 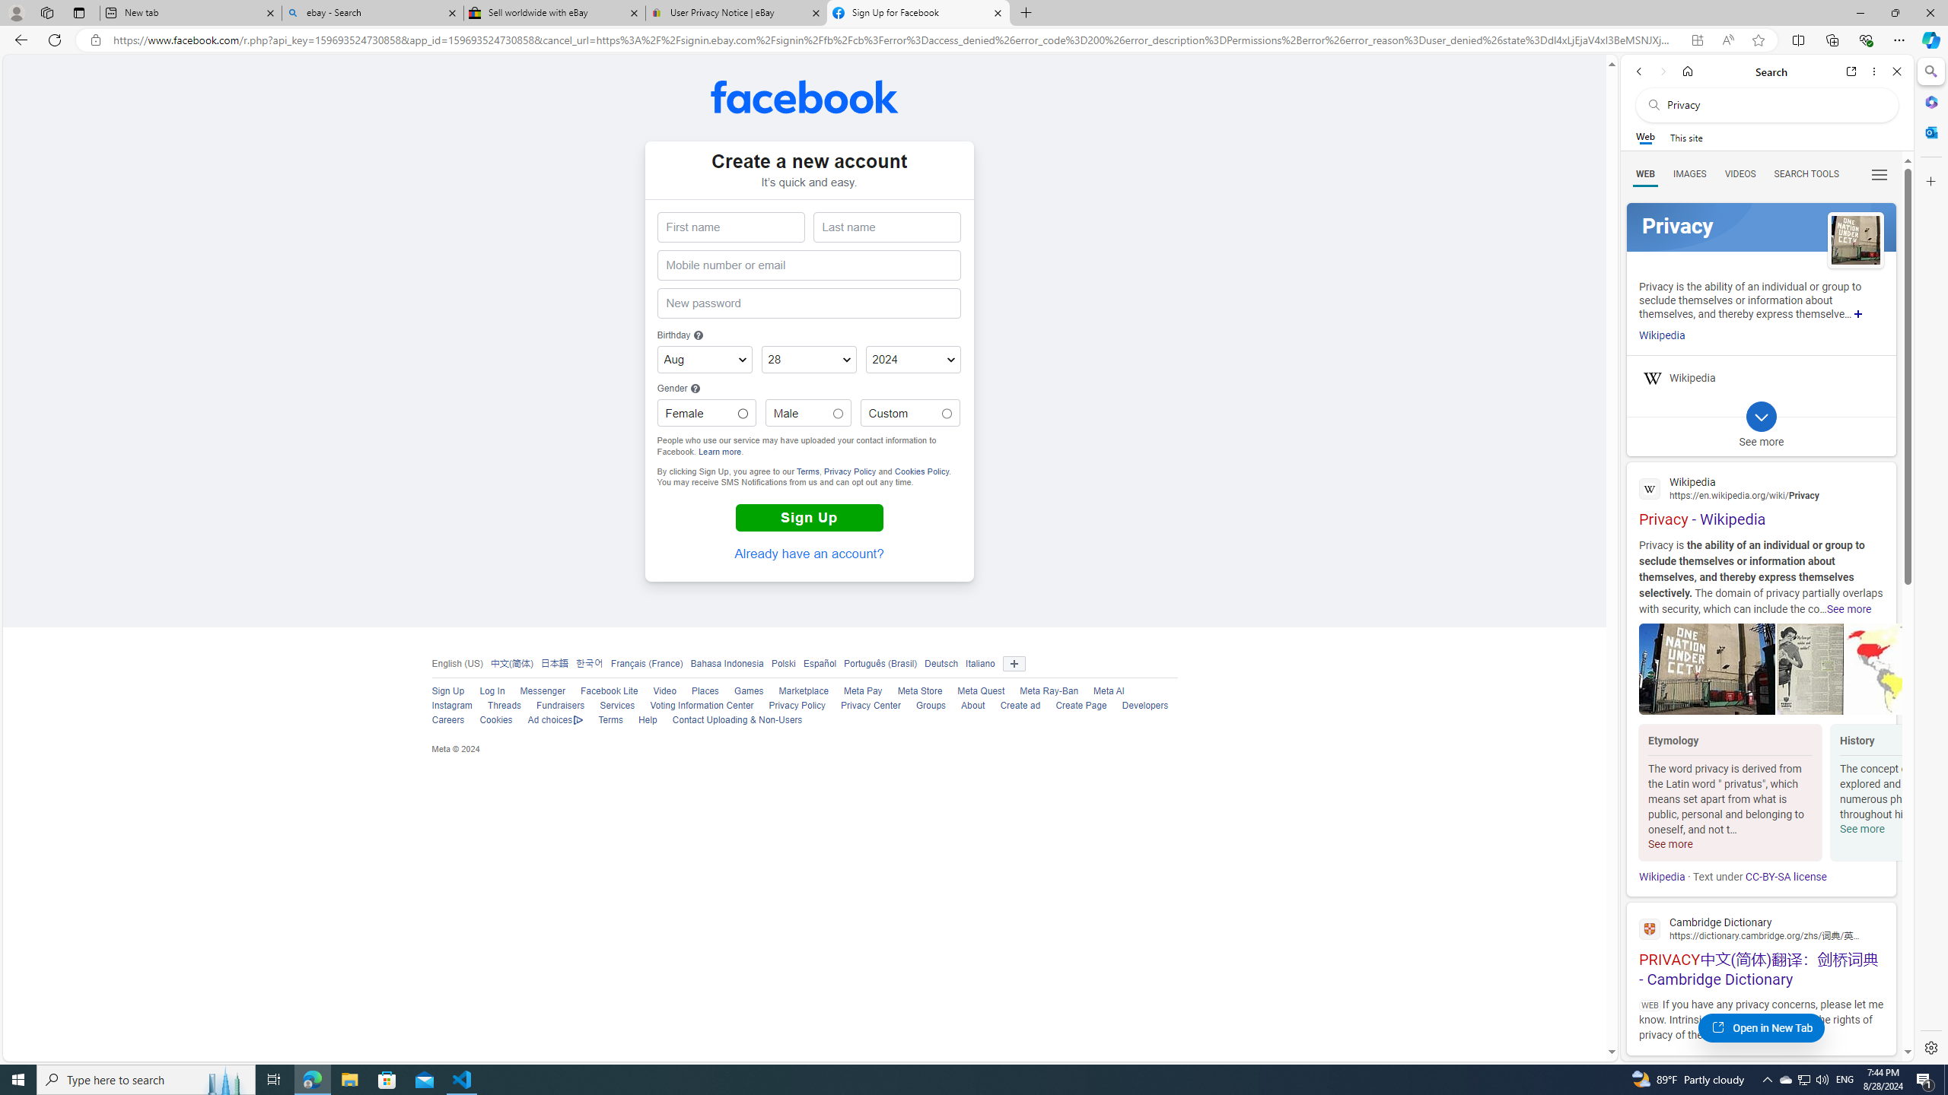 I want to click on Sign Up for Facebook, so click(x=917, y=13).